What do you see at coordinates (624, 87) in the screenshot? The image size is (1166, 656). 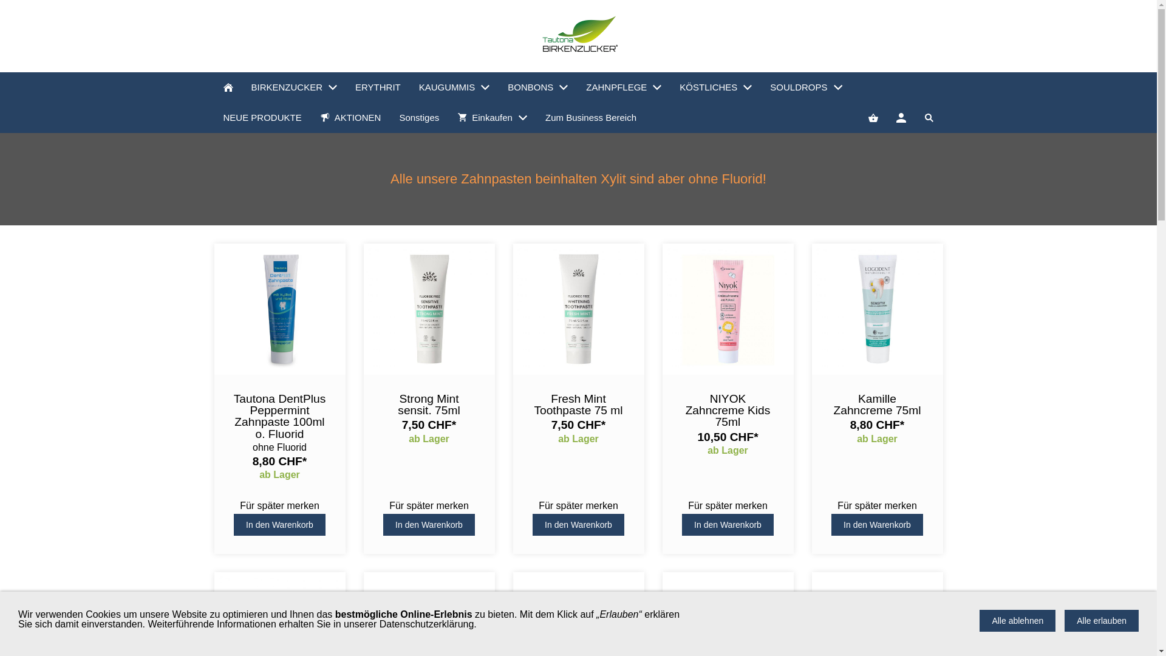 I see `ZAHNPFLEGE` at bounding box center [624, 87].